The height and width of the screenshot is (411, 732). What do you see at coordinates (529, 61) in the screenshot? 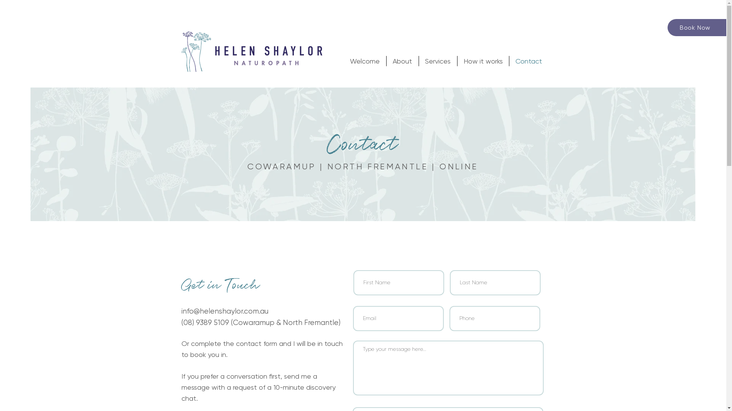
I see `Contact` at bounding box center [529, 61].